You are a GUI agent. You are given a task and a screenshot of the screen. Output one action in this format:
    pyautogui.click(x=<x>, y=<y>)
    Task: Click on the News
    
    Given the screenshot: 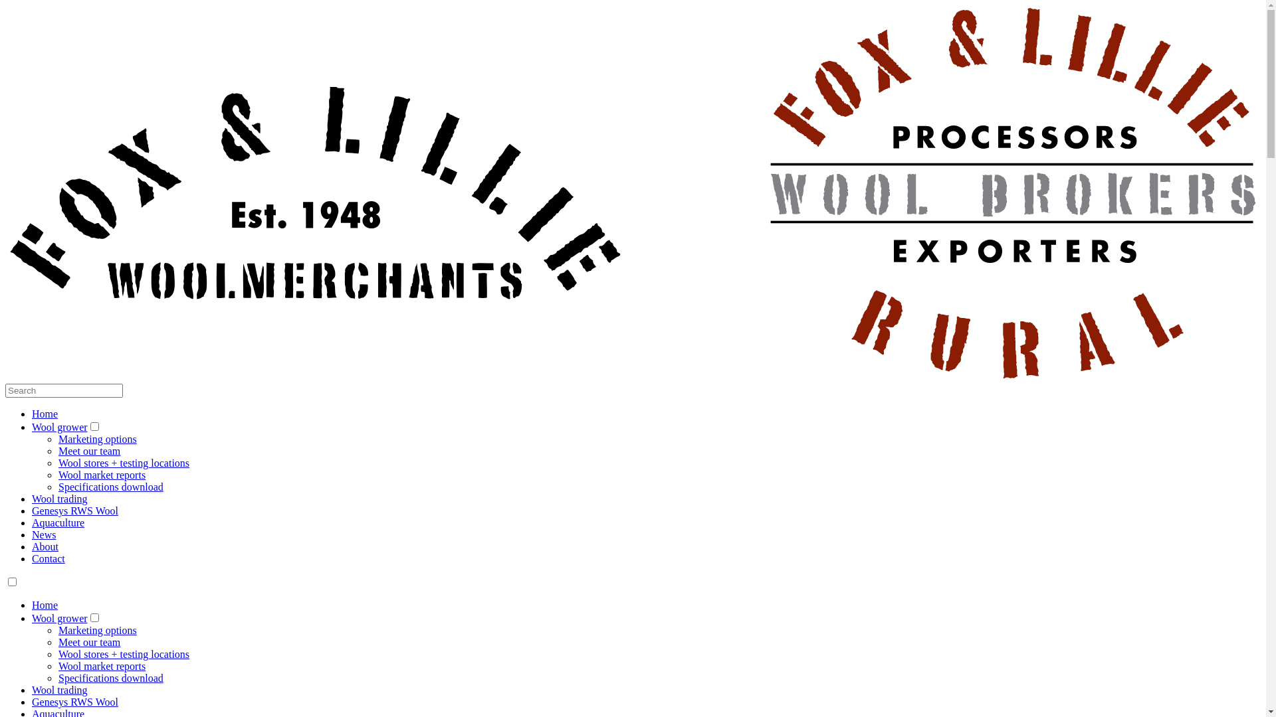 What is the action you would take?
    pyautogui.click(x=44, y=535)
    